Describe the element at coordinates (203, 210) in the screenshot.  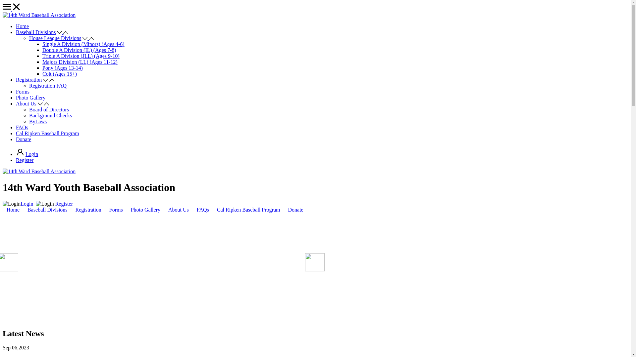
I see `FAQs` at that location.